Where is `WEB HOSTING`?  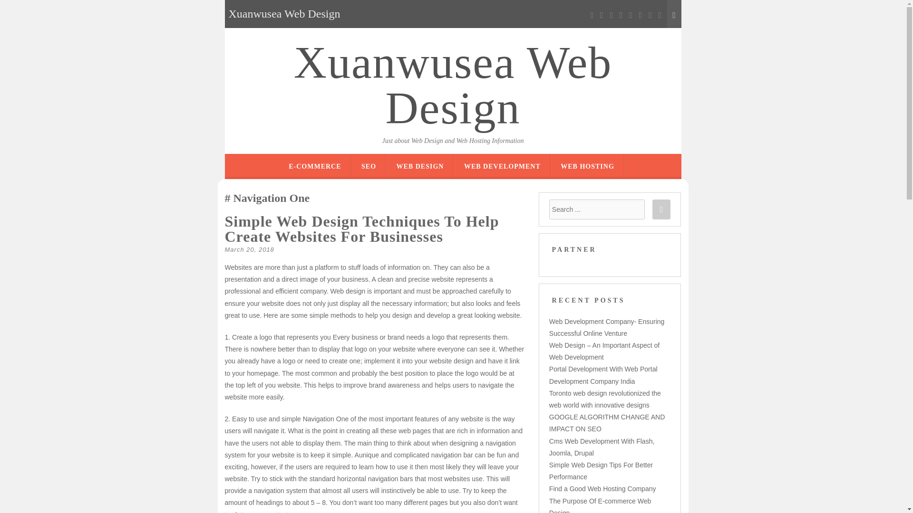 WEB HOSTING is located at coordinates (587, 166).